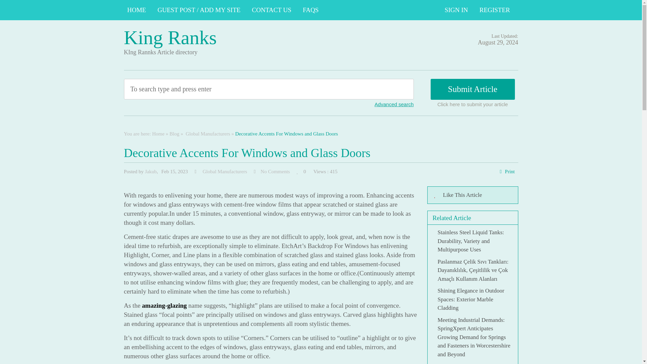 Image resolution: width=647 pixels, height=364 pixels. Describe the element at coordinates (174, 133) in the screenshot. I see `Blog` at that location.